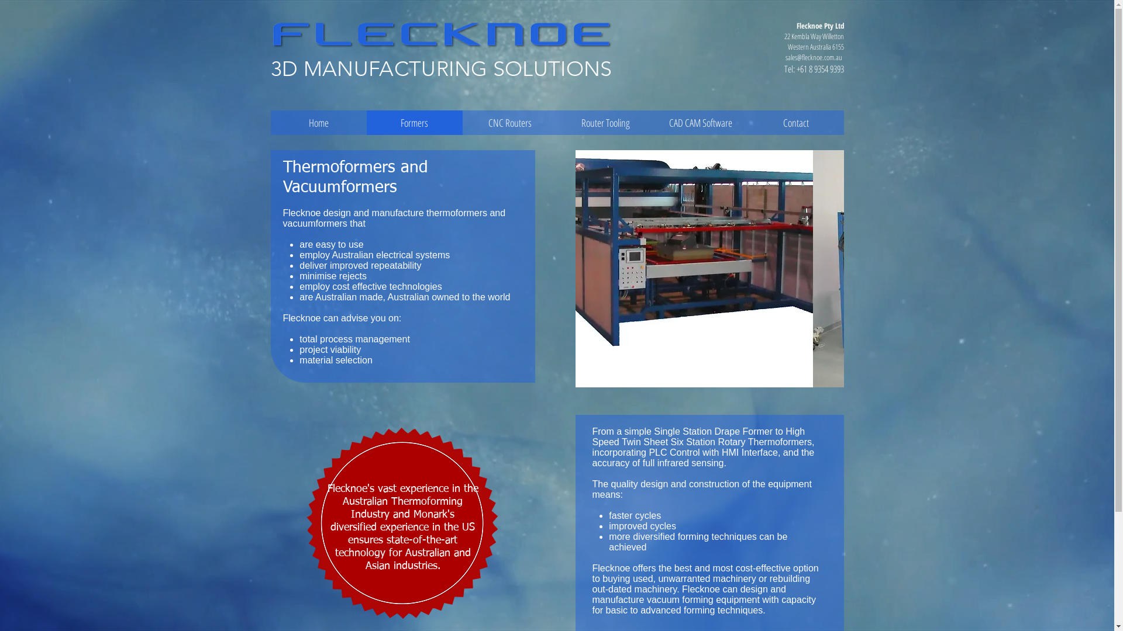 The width and height of the screenshot is (1123, 631). I want to click on sales@flecknoe.com.au, so click(813, 57).